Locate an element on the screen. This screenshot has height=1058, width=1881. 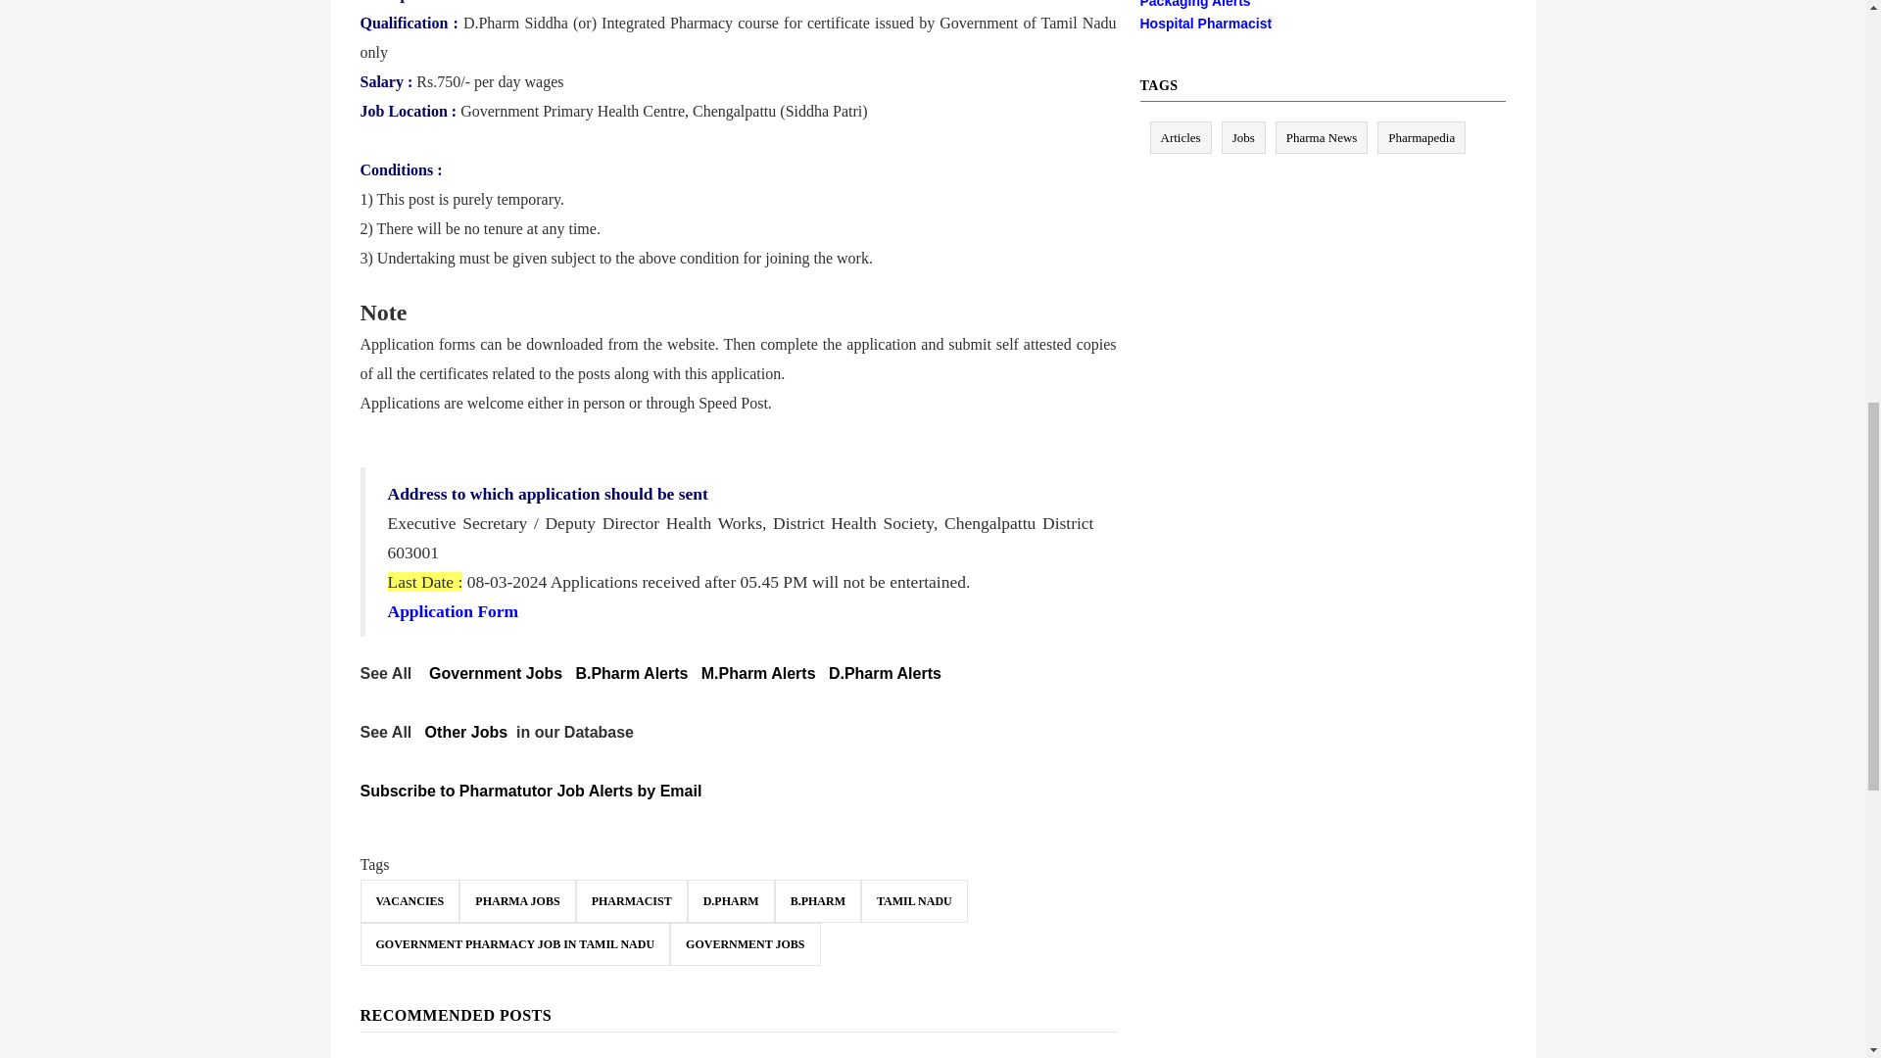
VACANCIES is located at coordinates (410, 900).